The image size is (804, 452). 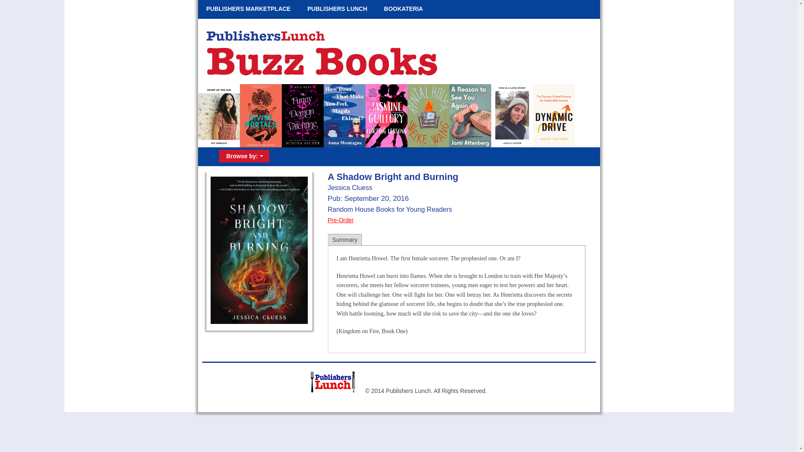 I want to click on Browse by:, so click(x=243, y=156).